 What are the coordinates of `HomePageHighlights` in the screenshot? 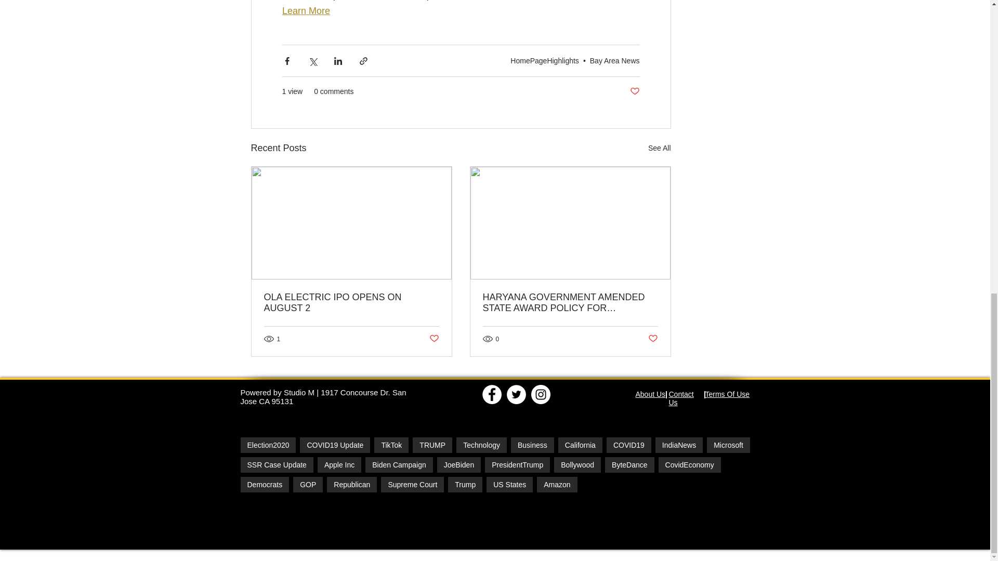 It's located at (544, 61).